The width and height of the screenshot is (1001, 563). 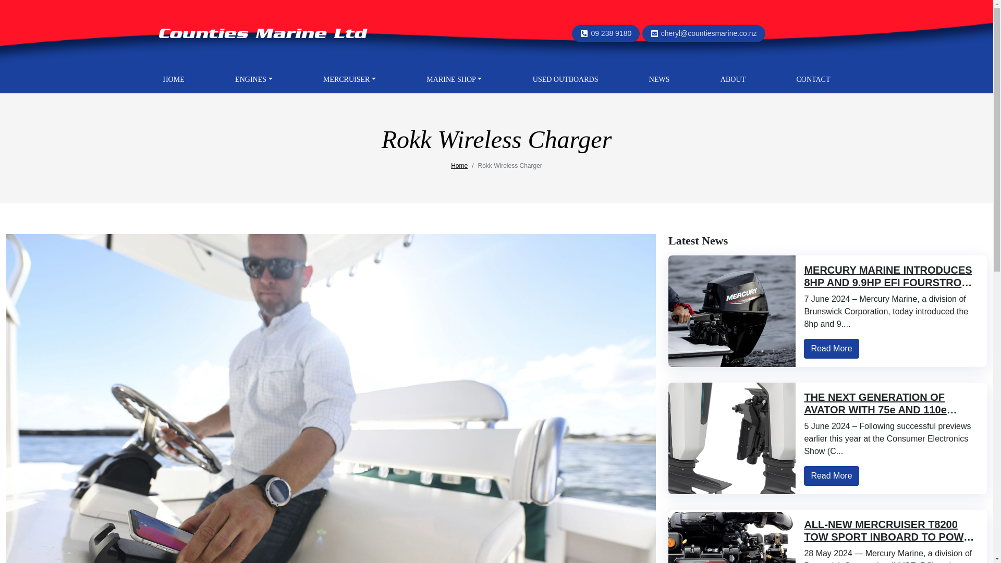 I want to click on MARINE SHOP, so click(x=454, y=79).